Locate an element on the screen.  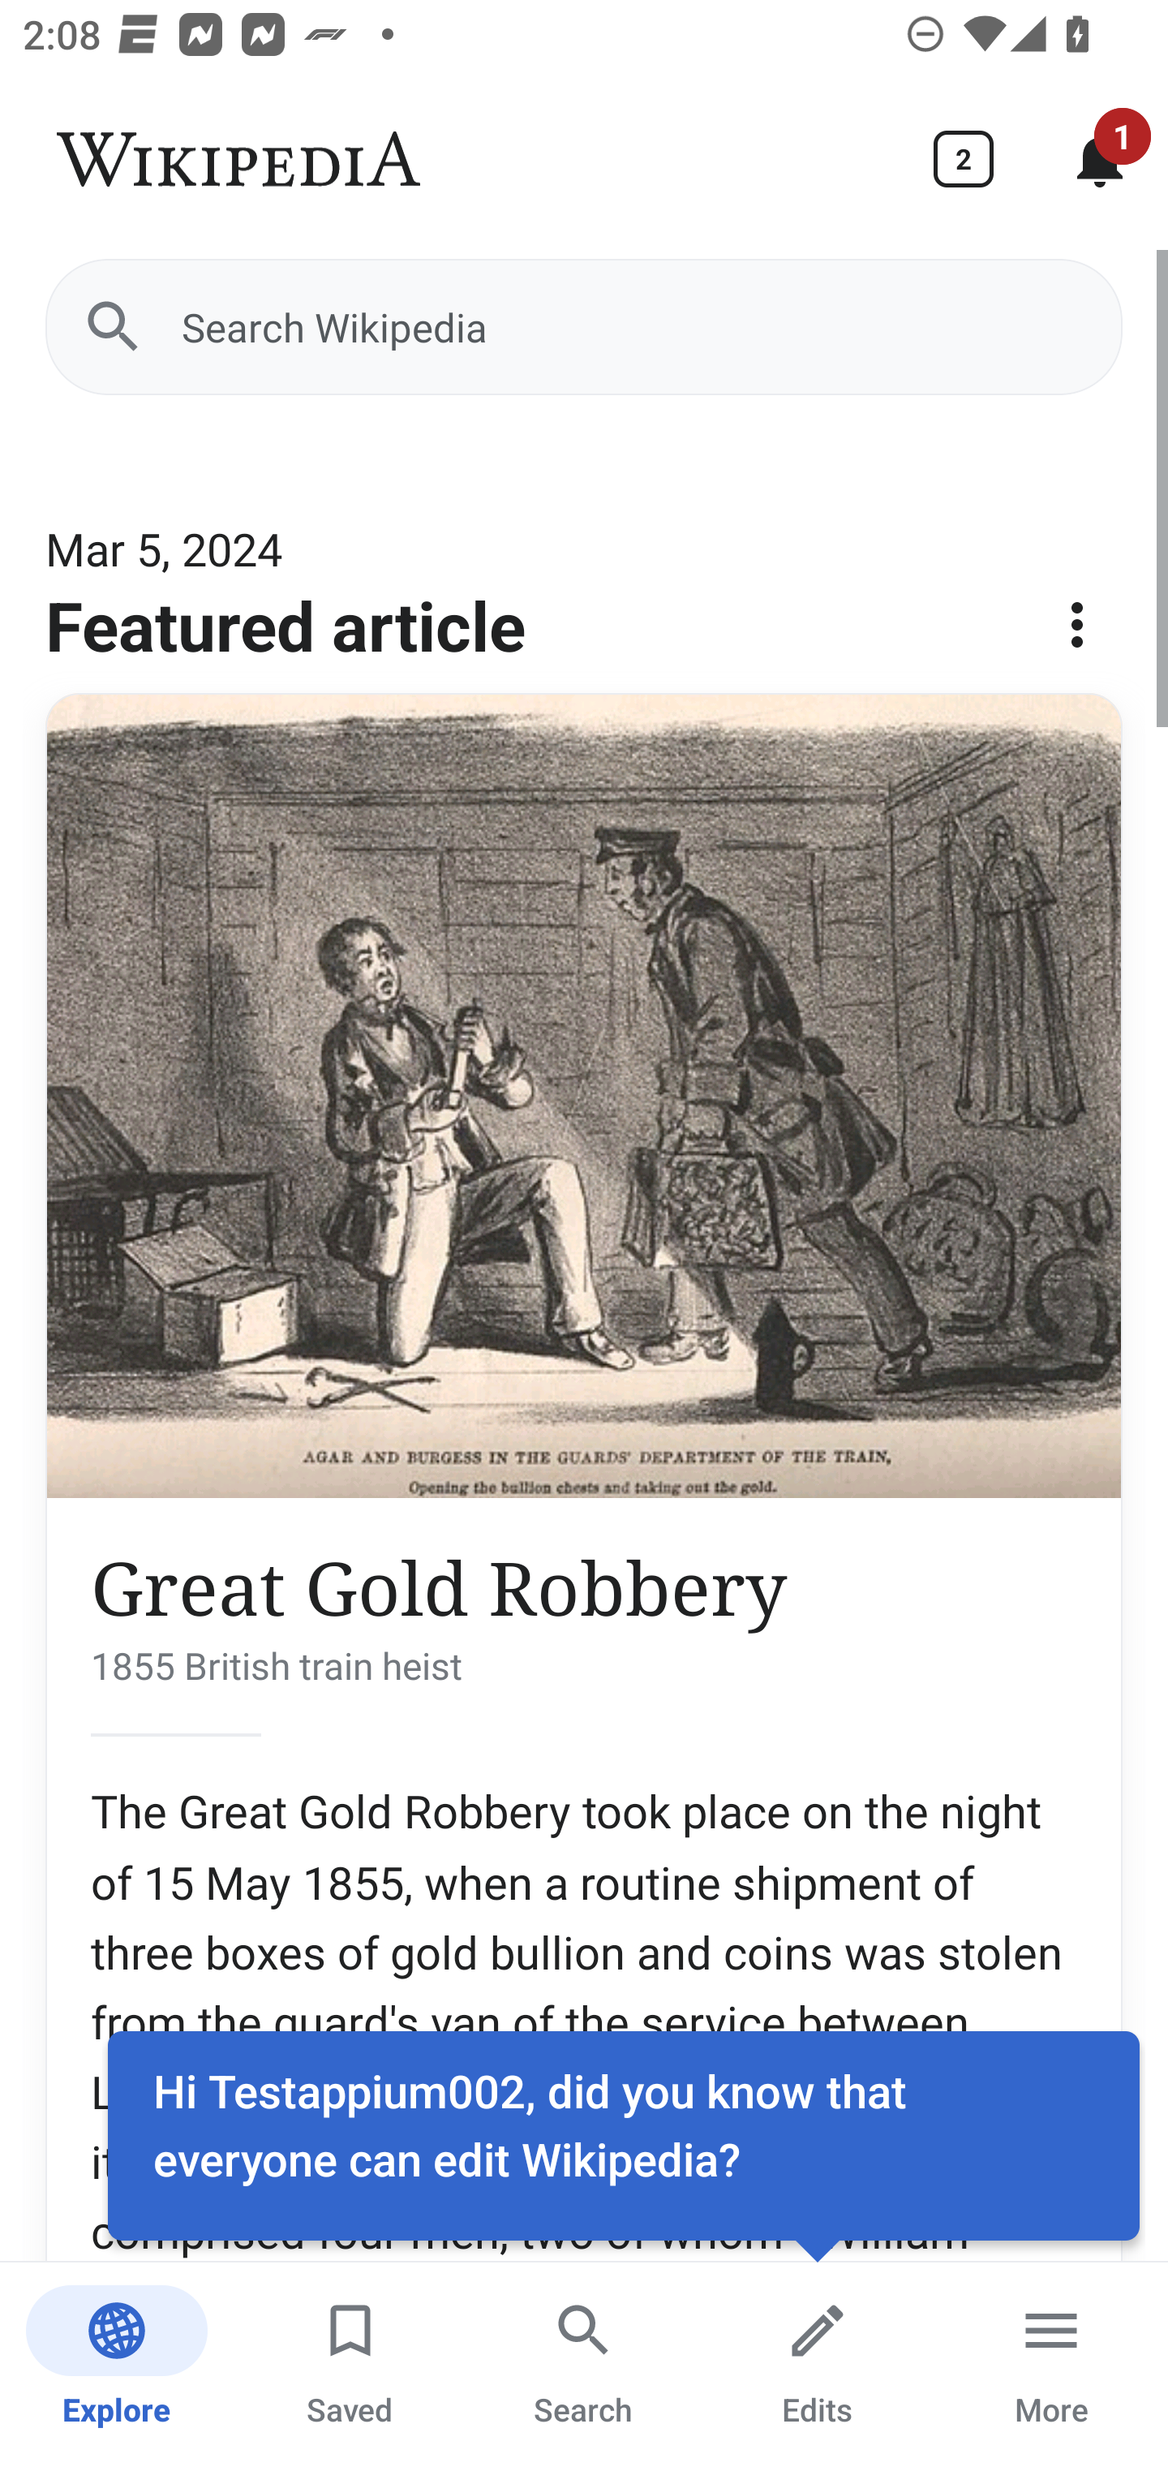
Search Wikipedia is located at coordinates (584, 326).